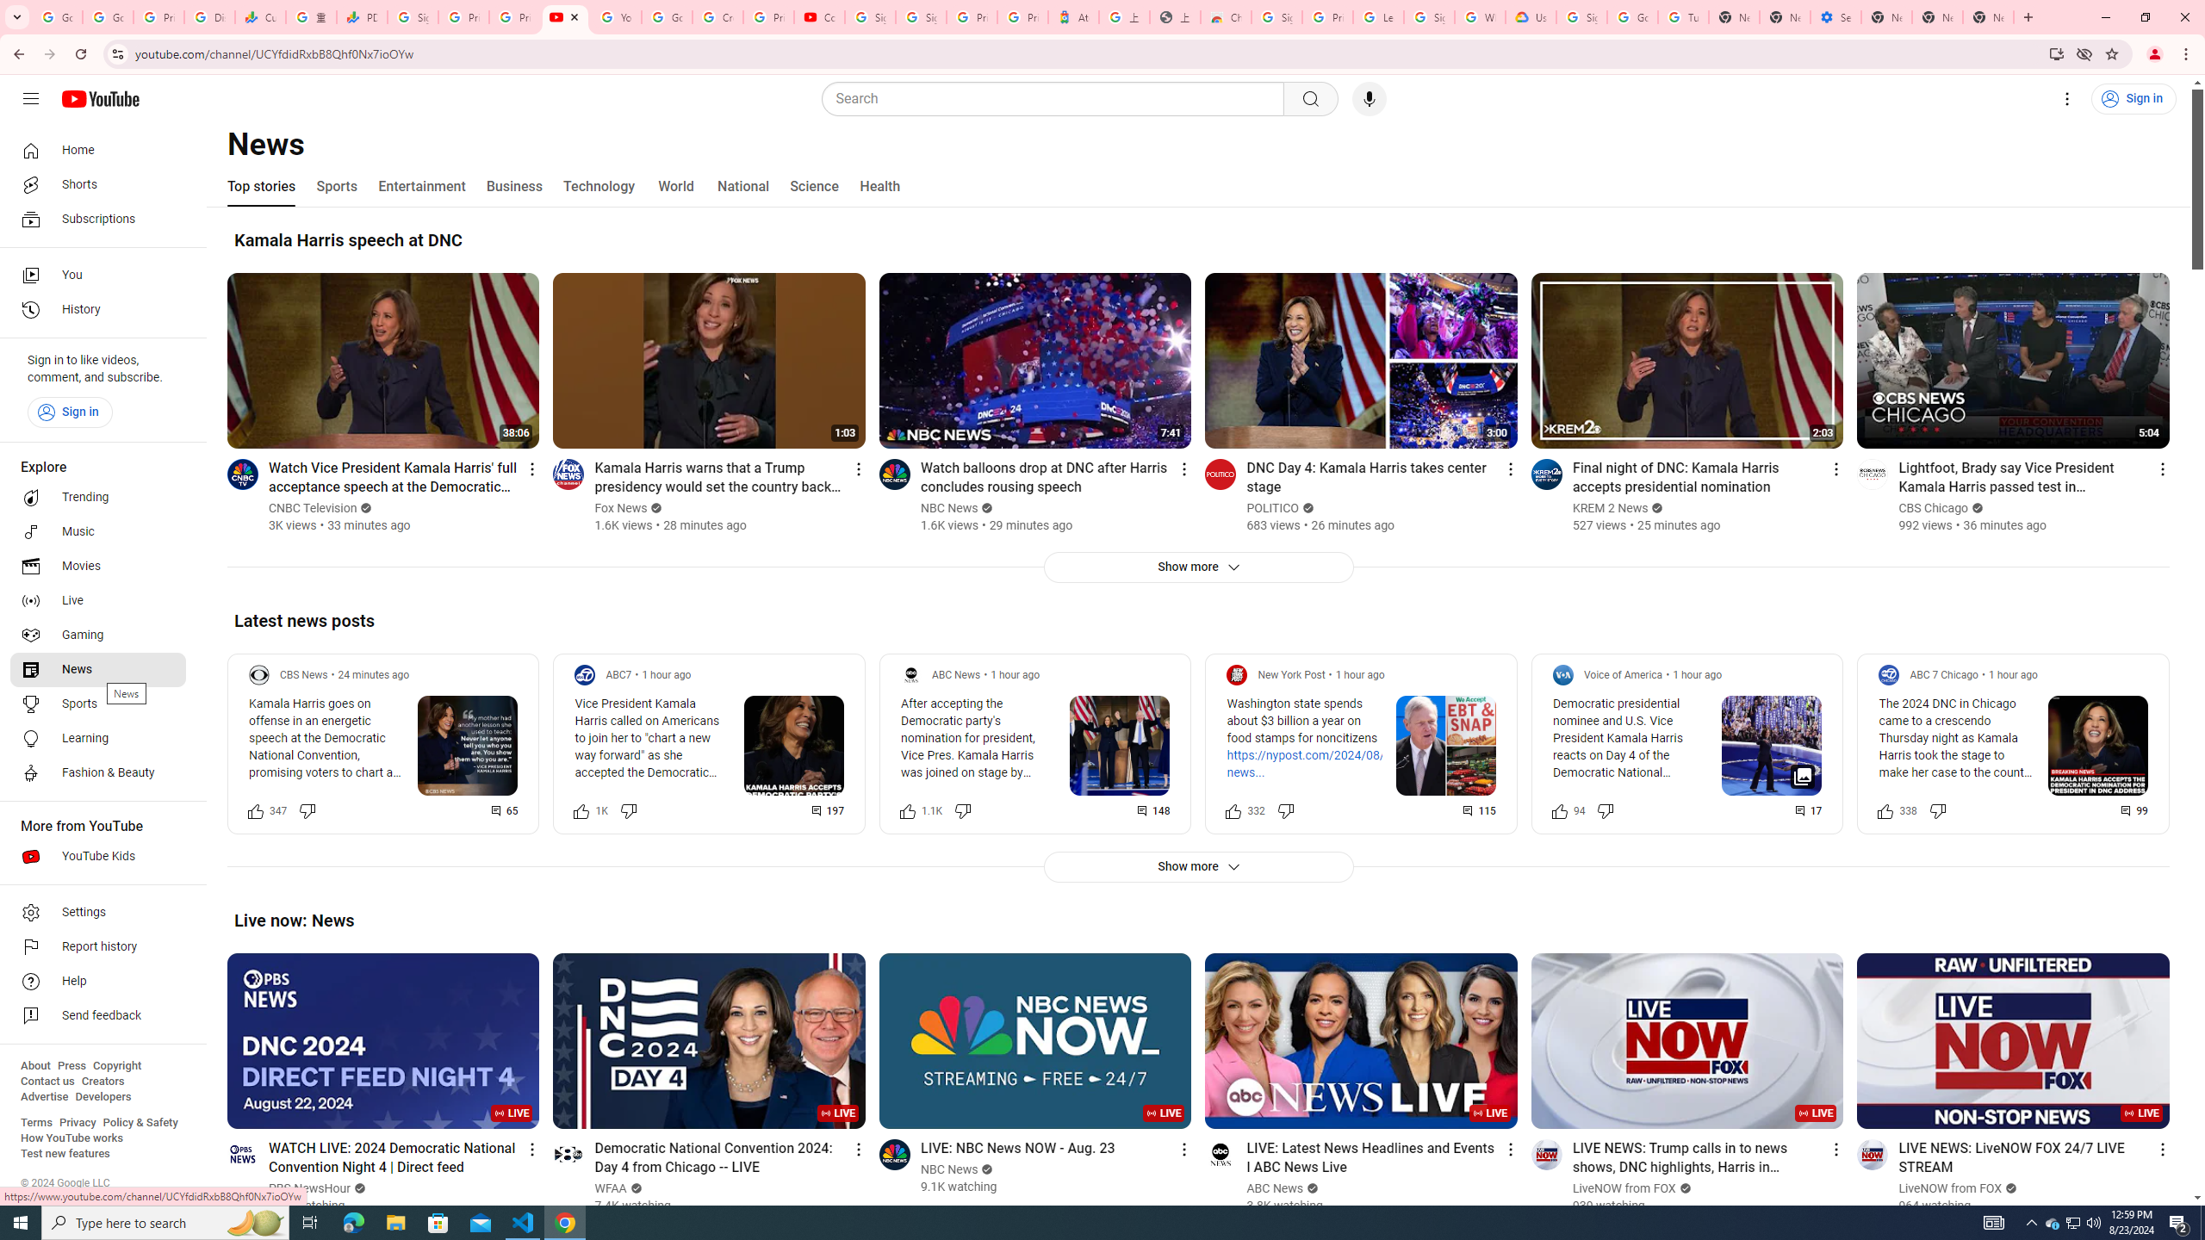  Describe the element at coordinates (36, 1123) in the screenshot. I see `Terms` at that location.